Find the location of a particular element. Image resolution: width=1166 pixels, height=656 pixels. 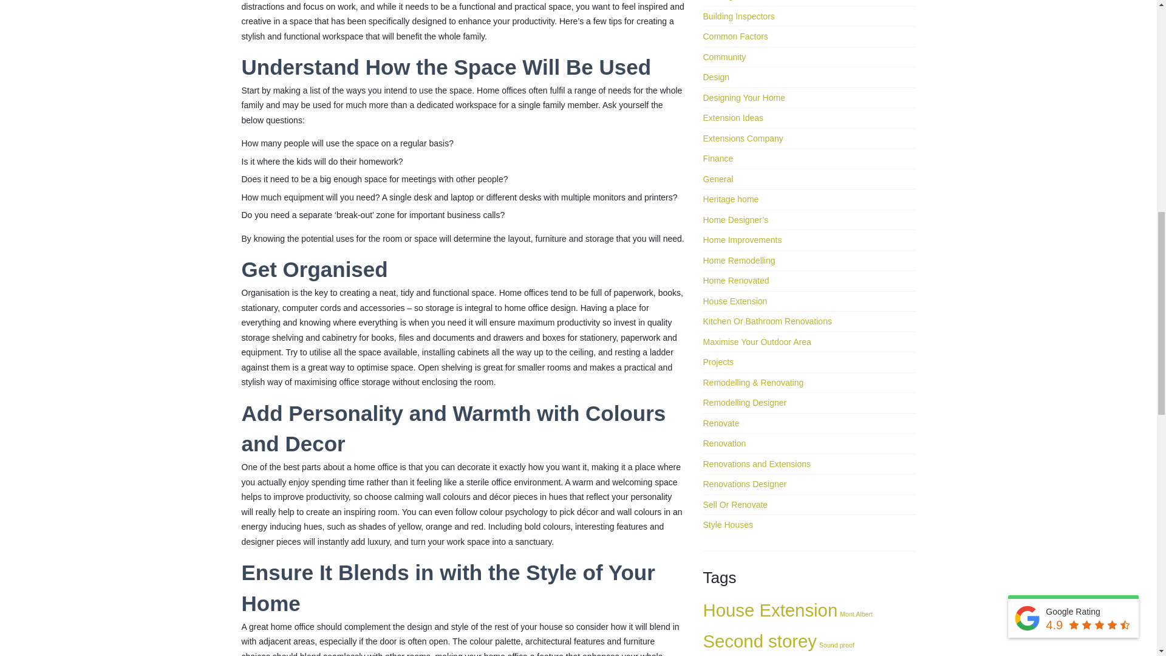

Common Factors is located at coordinates (735, 36).